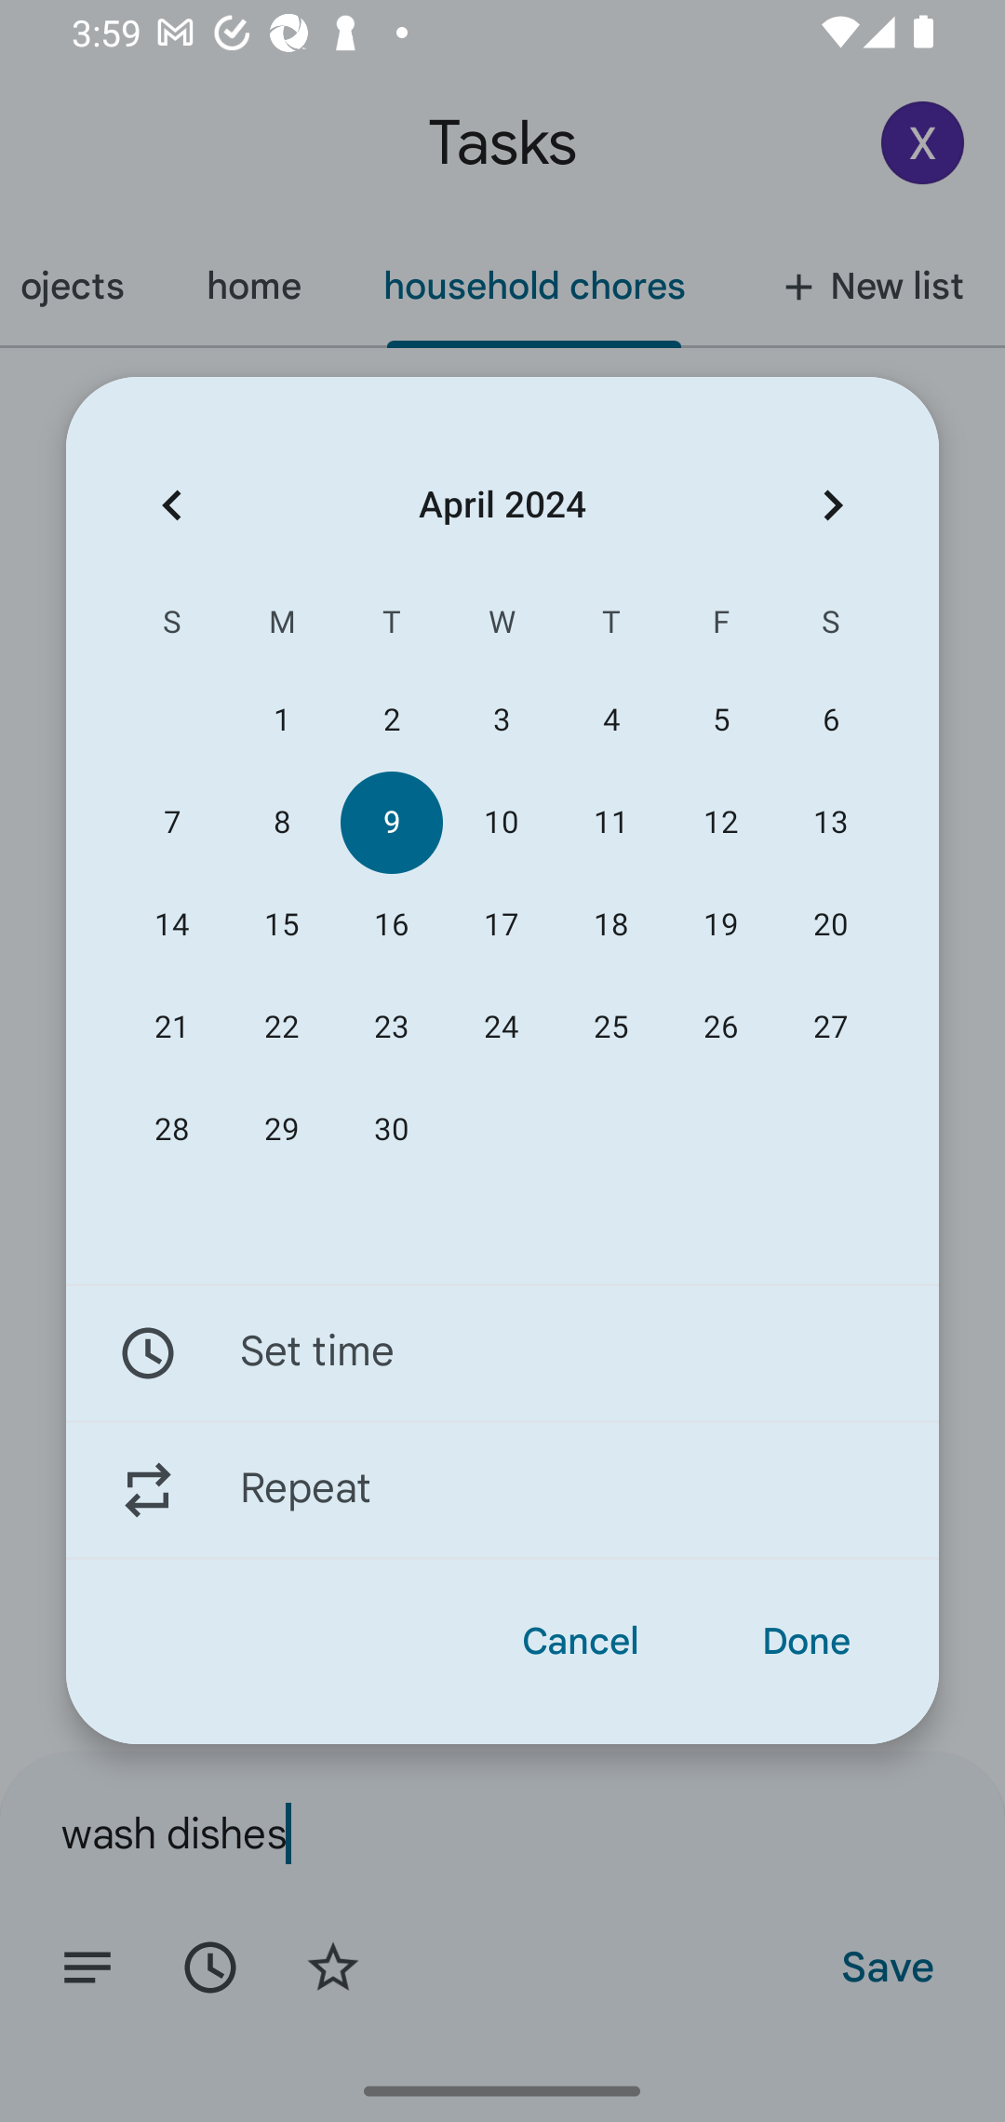  I want to click on 25 25 April 2024, so click(611, 1027).